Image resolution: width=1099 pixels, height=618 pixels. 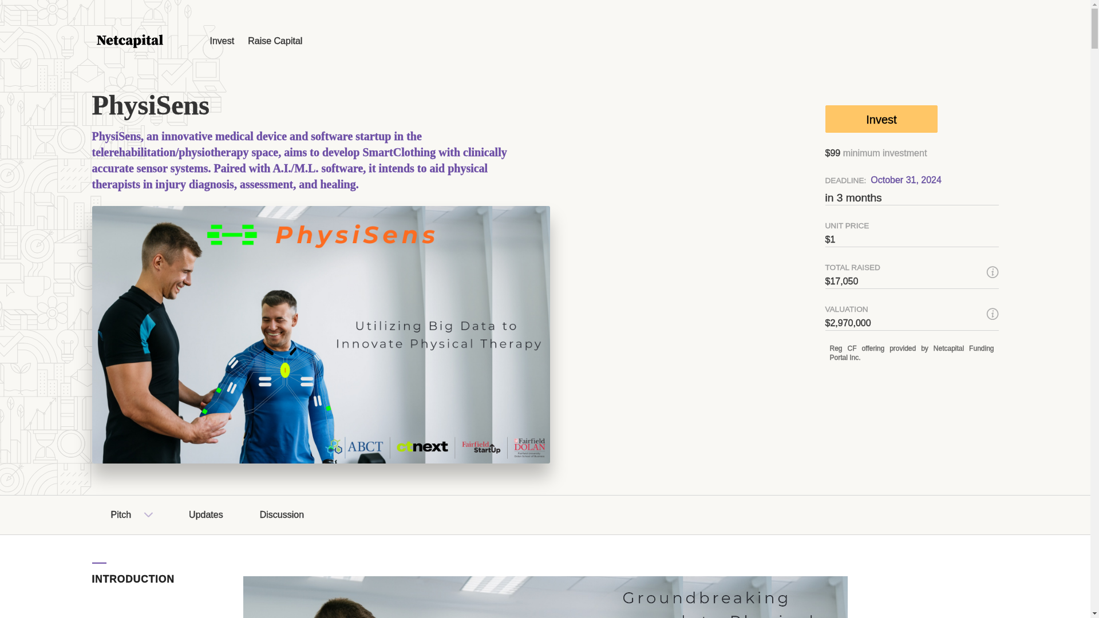 I want to click on Pitch, so click(x=121, y=515).